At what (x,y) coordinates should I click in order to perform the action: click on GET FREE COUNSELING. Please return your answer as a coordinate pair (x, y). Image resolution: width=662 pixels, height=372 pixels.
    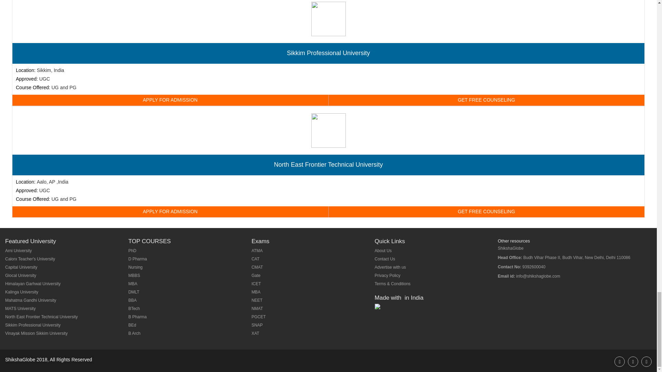
    Looking at the image, I should click on (486, 211).